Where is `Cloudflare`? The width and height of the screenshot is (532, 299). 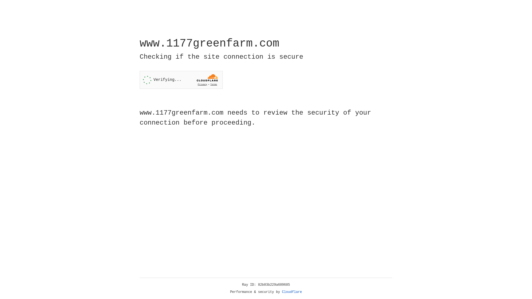
Cloudflare is located at coordinates (292, 292).